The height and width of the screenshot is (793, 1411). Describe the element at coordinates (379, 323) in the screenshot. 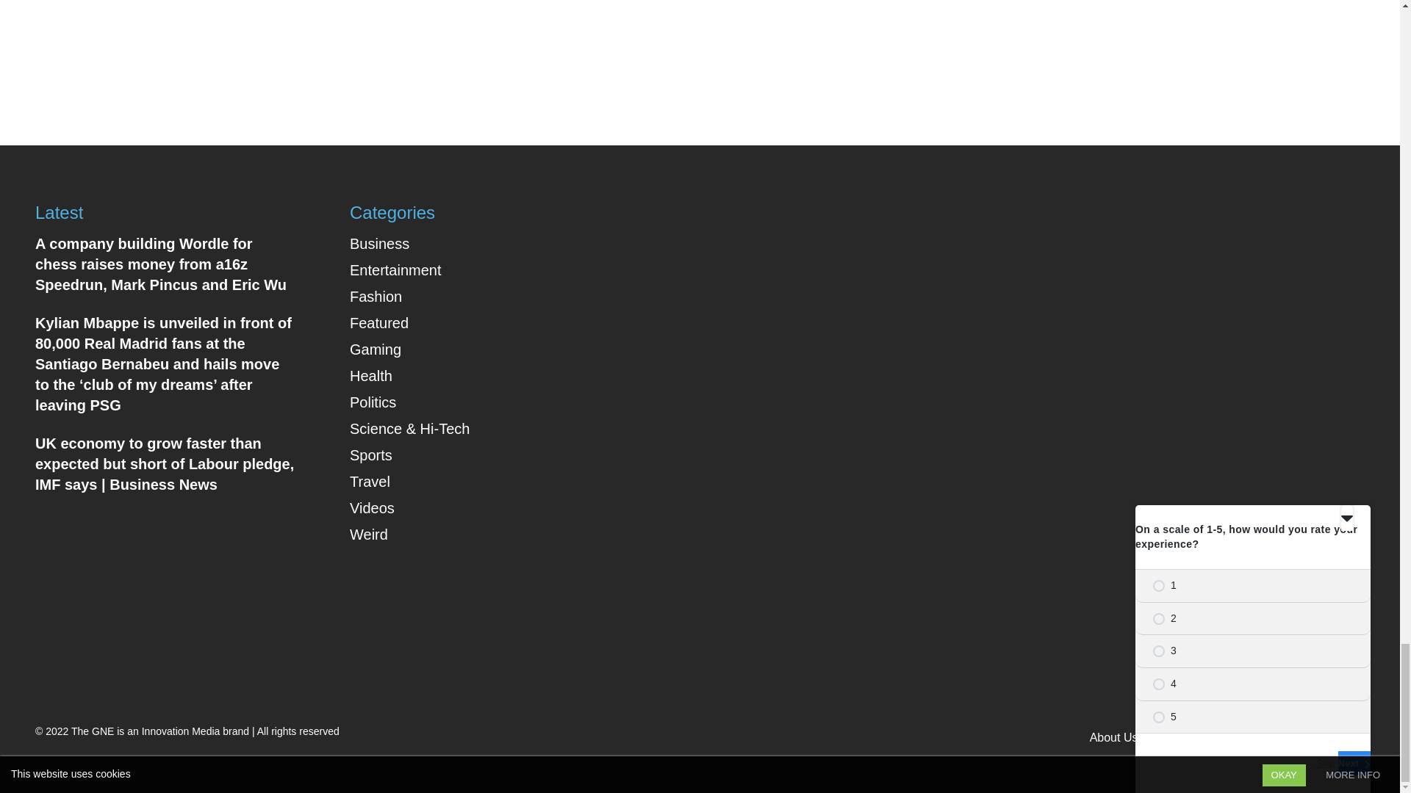

I see `Featured` at that location.